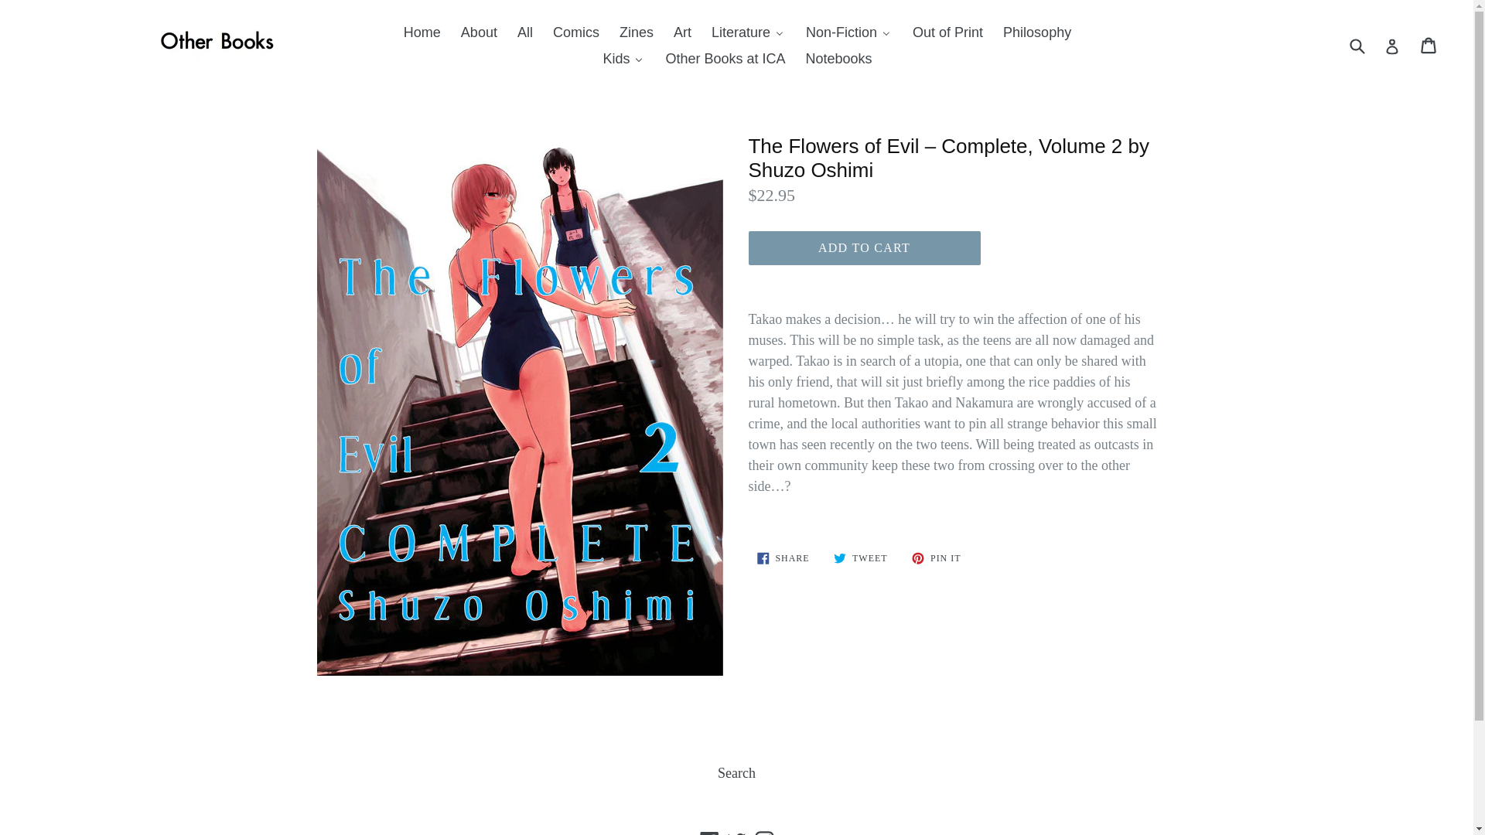  What do you see at coordinates (860, 558) in the screenshot?
I see `Tweet on Twitter` at bounding box center [860, 558].